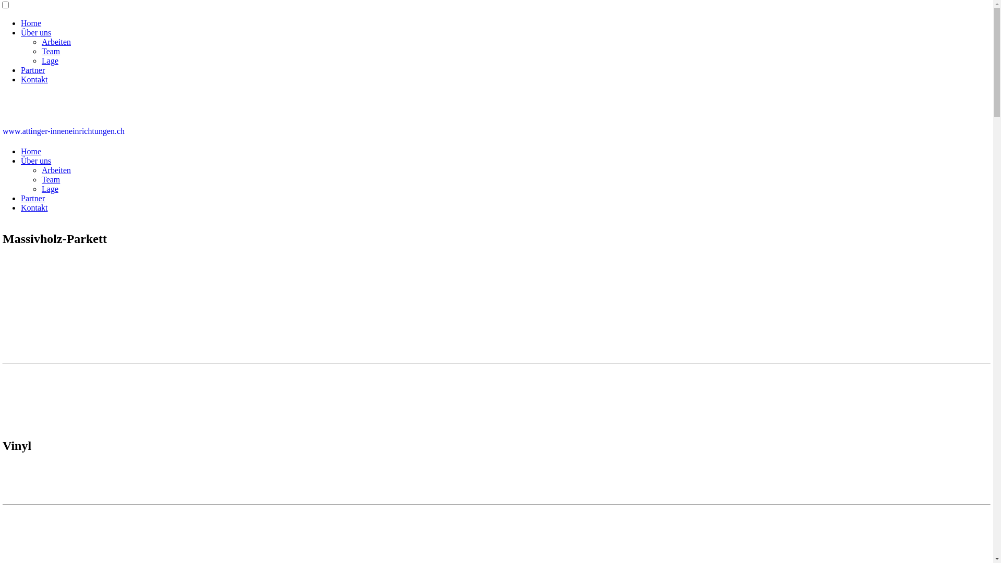 The height and width of the screenshot is (563, 1001). What do you see at coordinates (56, 170) in the screenshot?
I see `Arbeiten` at bounding box center [56, 170].